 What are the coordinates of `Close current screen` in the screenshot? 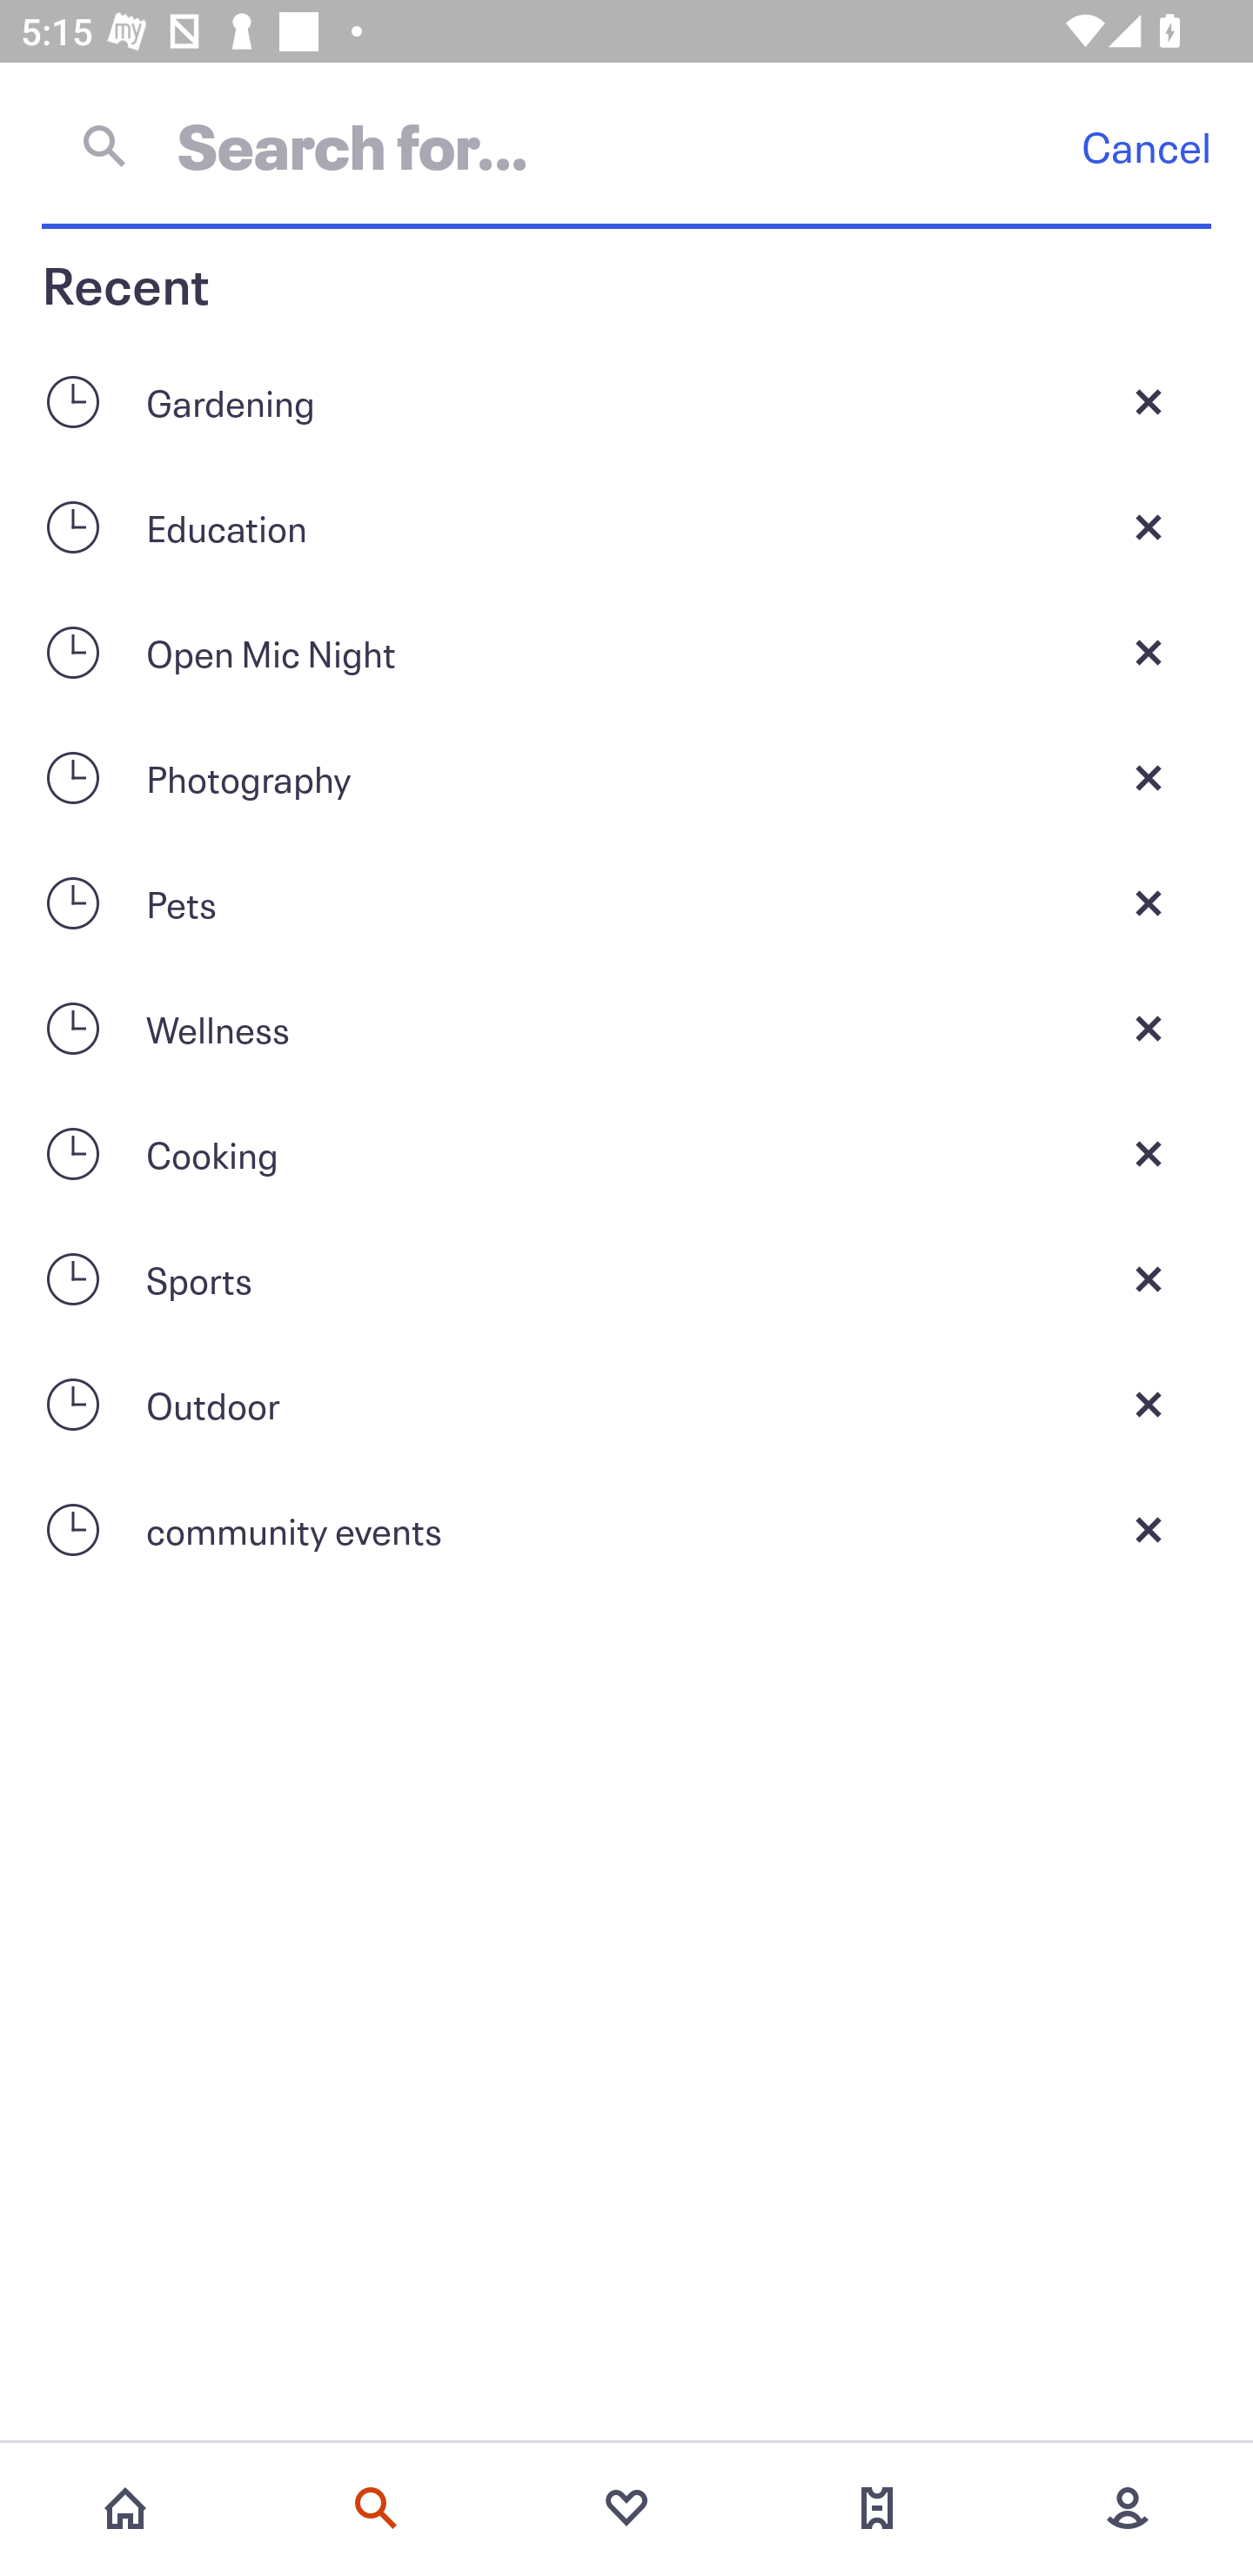 It's located at (1149, 1279).